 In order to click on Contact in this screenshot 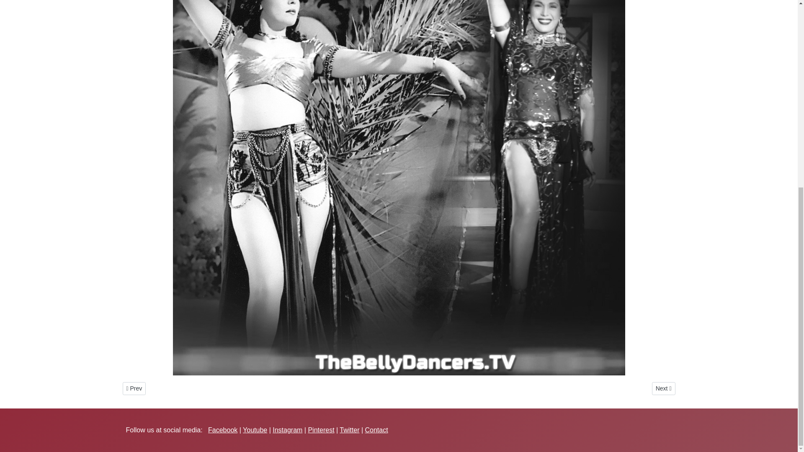, I will do `click(255, 430)`.